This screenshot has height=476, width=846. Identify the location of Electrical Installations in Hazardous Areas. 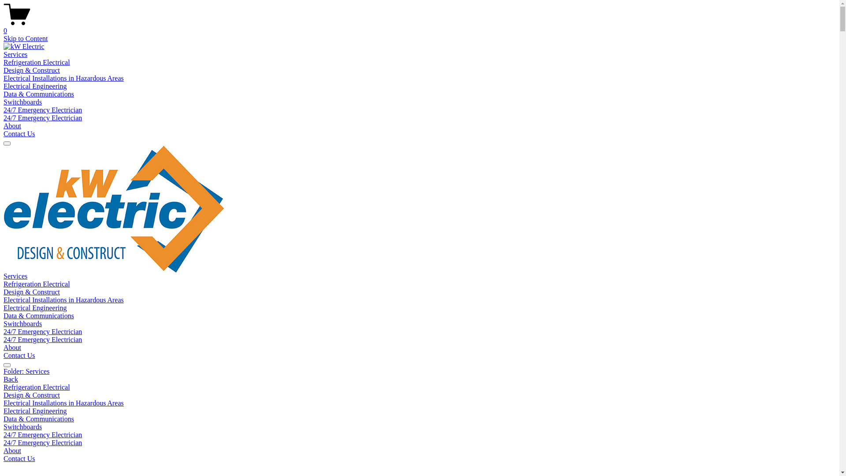
(63, 78).